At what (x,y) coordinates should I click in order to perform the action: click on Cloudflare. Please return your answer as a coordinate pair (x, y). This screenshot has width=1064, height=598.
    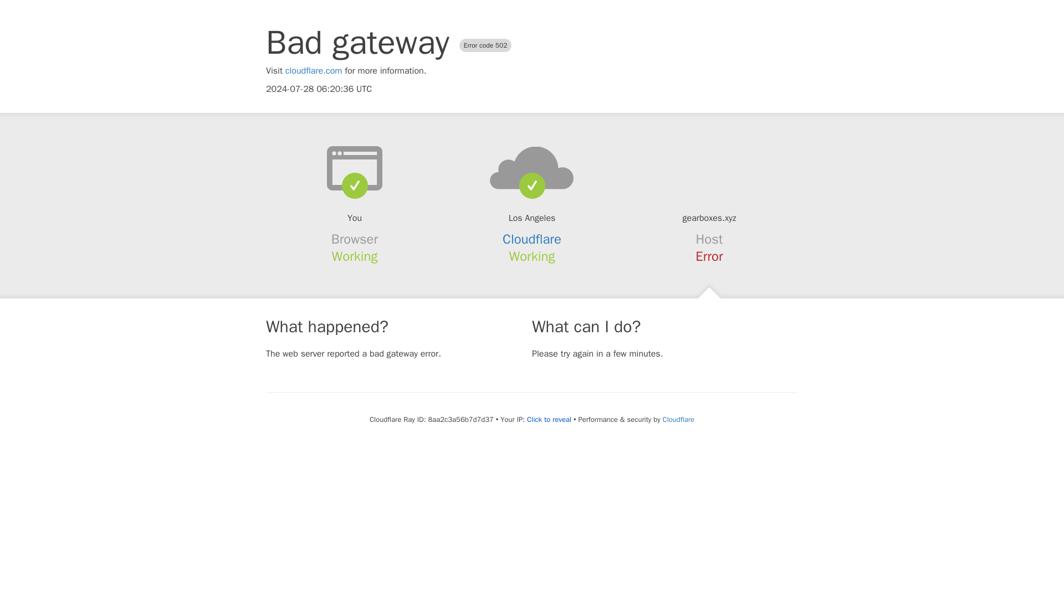
    Looking at the image, I should click on (678, 419).